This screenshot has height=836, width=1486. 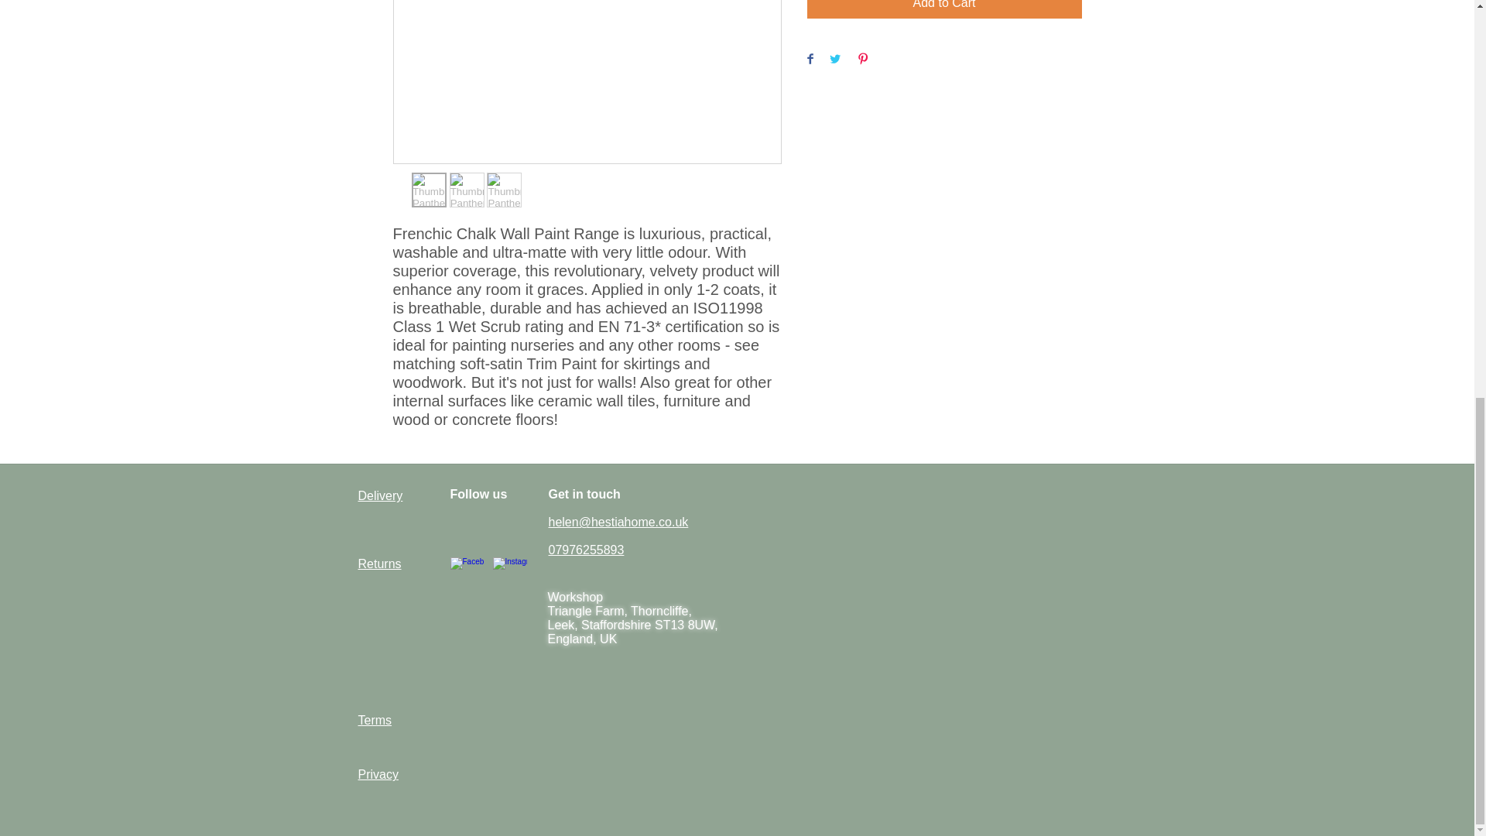 What do you see at coordinates (379, 564) in the screenshot?
I see `Returns` at bounding box center [379, 564].